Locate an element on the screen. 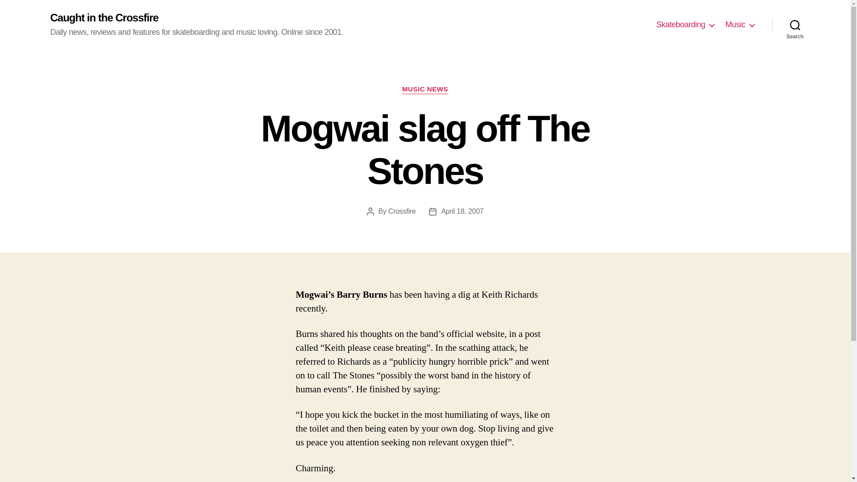 This screenshot has height=482, width=857. Skateboarding is located at coordinates (685, 25).